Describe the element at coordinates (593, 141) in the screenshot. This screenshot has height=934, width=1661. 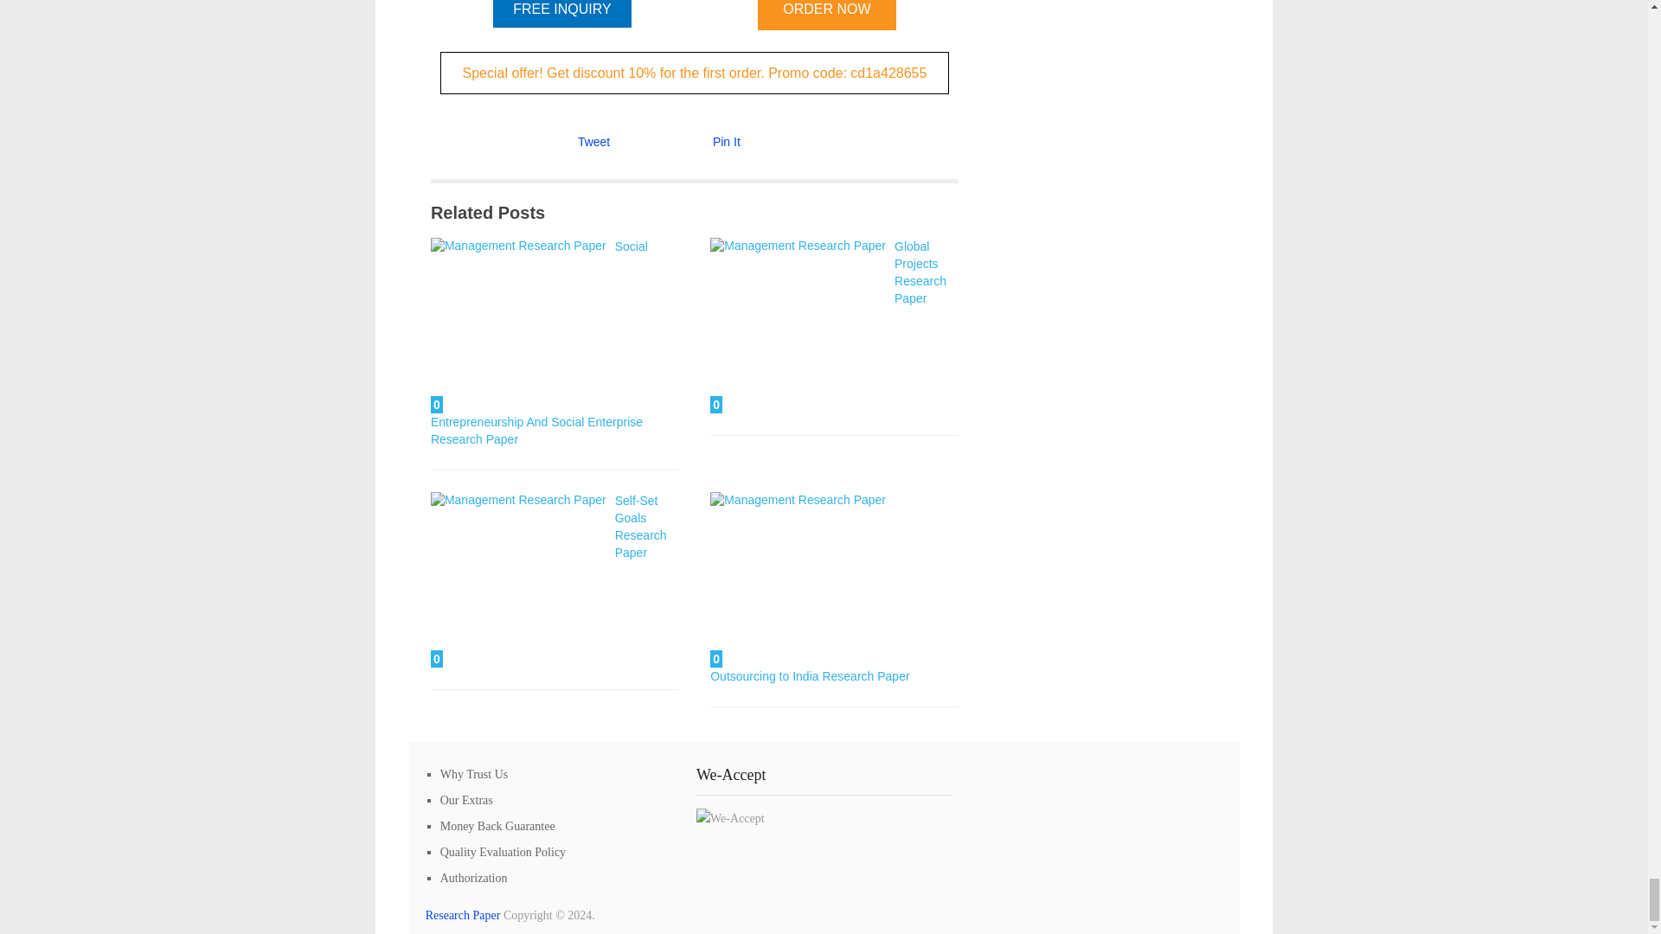
I see `Tweet` at that location.